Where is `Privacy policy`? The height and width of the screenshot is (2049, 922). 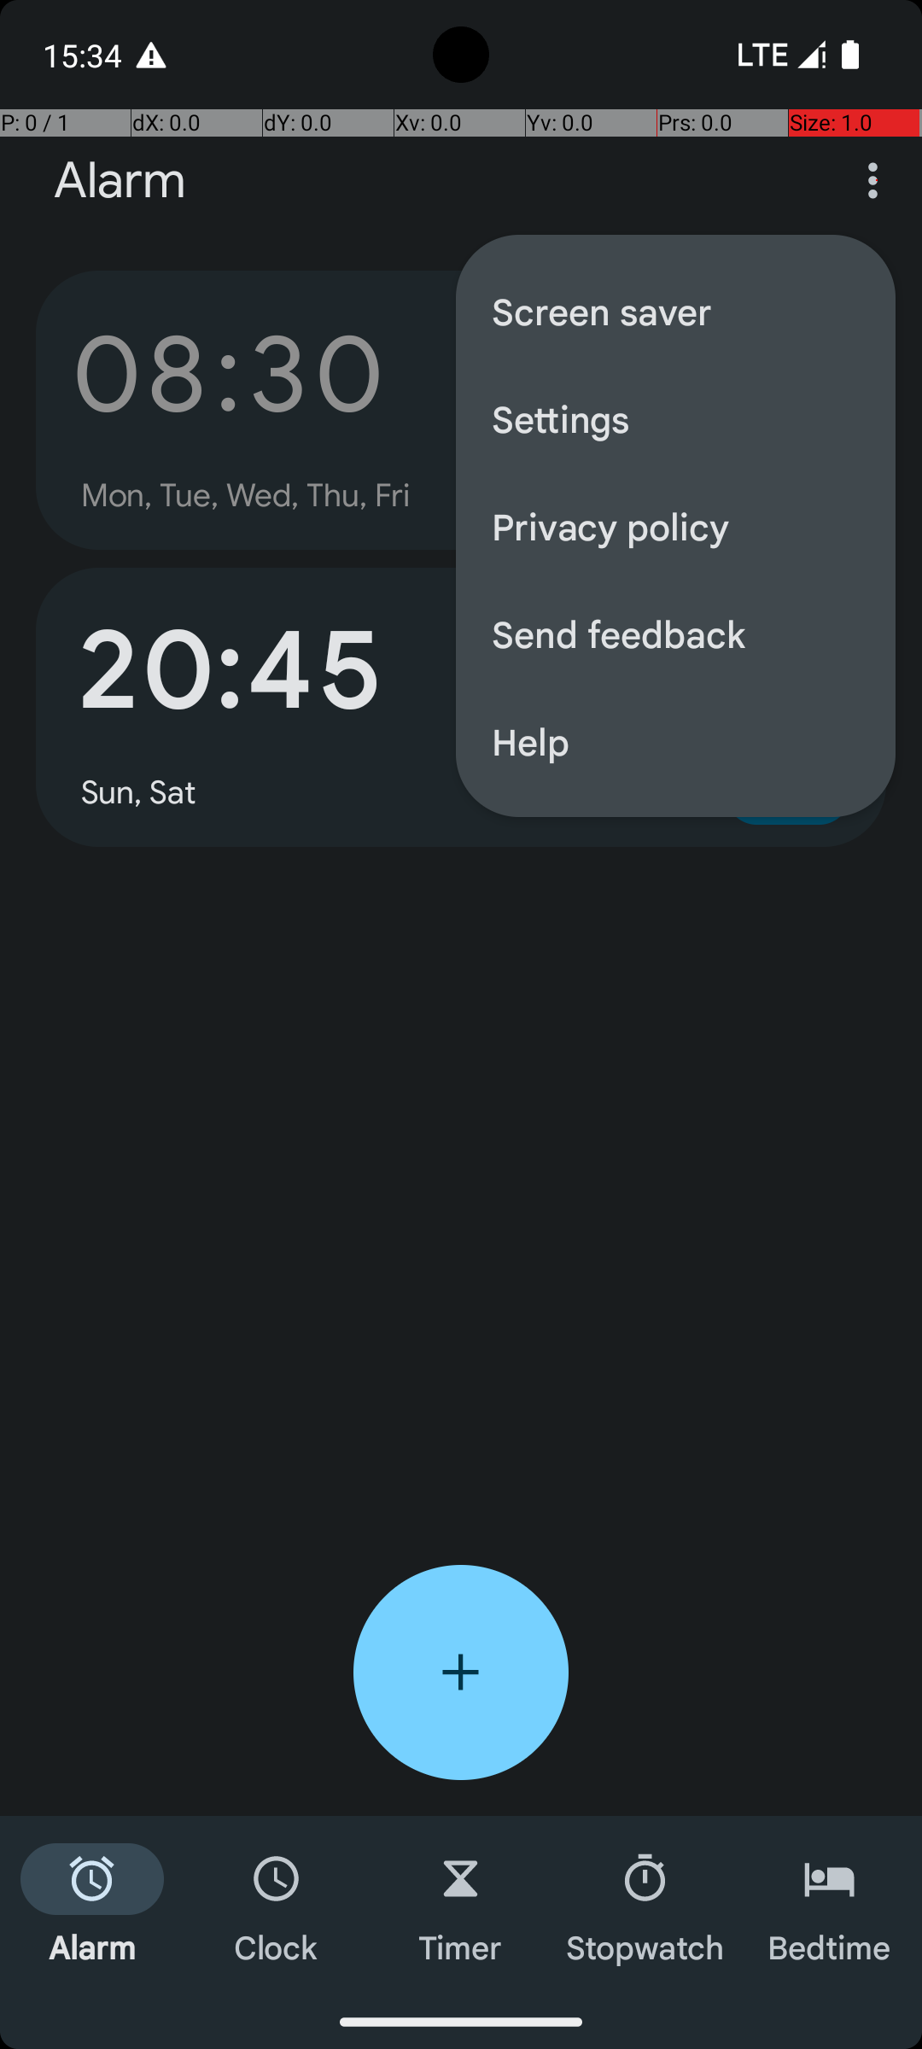 Privacy policy is located at coordinates (676, 526).